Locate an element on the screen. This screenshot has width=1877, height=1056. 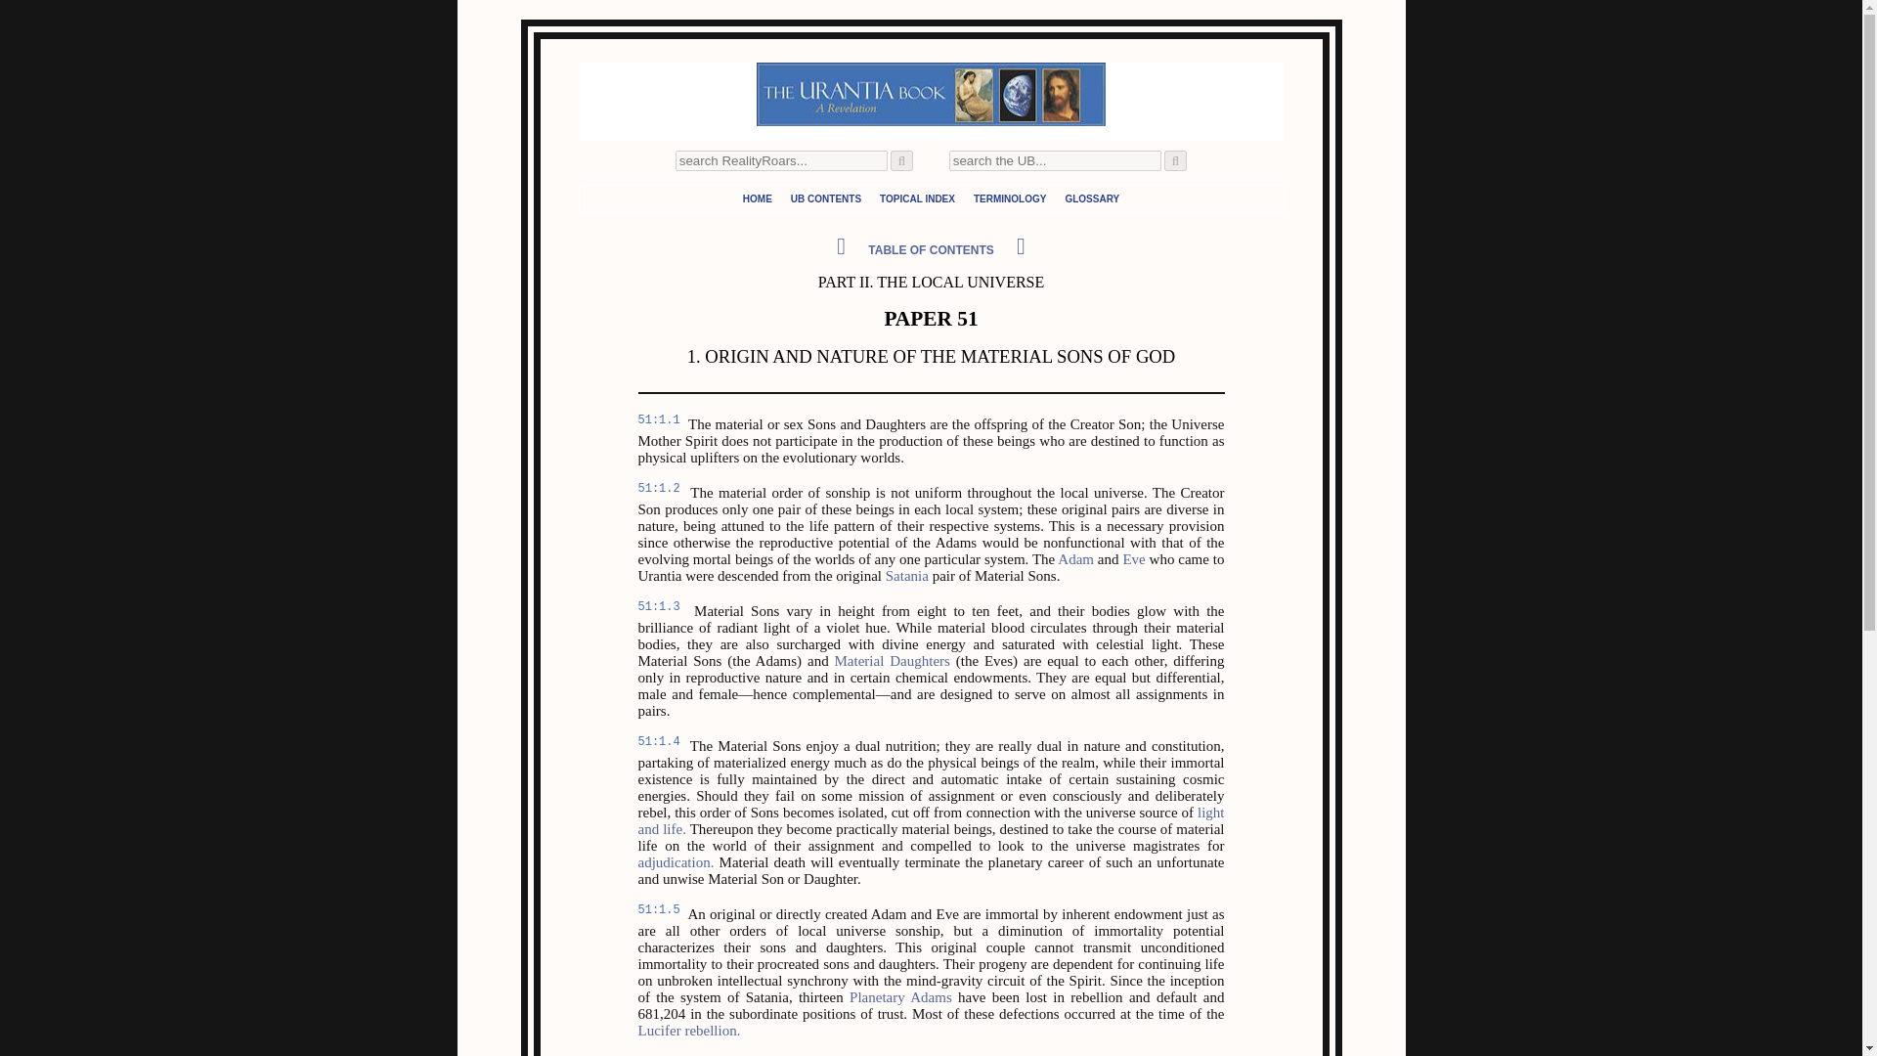
Topical Index for The Urantia Book is located at coordinates (917, 198).